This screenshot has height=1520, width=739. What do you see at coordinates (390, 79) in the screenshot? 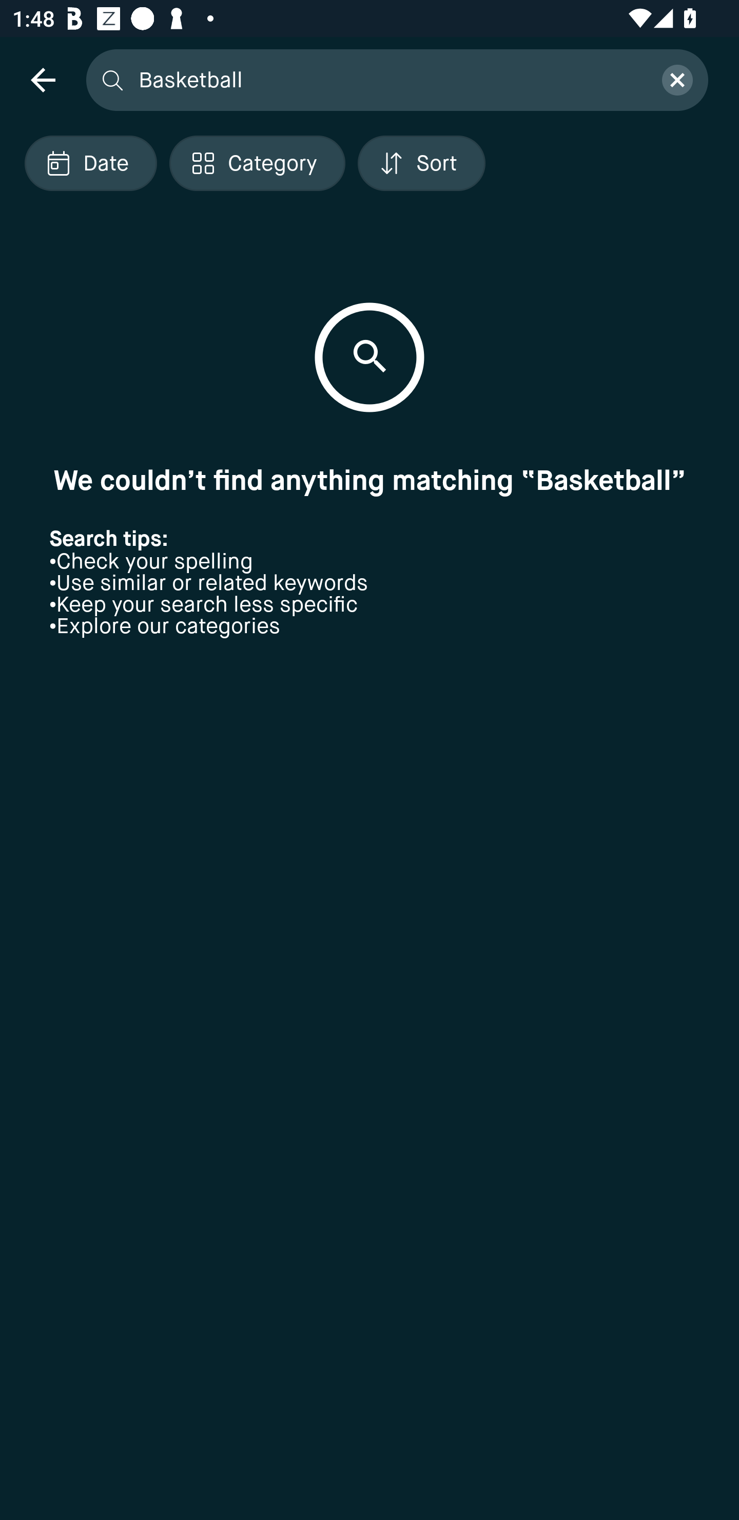
I see `Basketball` at bounding box center [390, 79].